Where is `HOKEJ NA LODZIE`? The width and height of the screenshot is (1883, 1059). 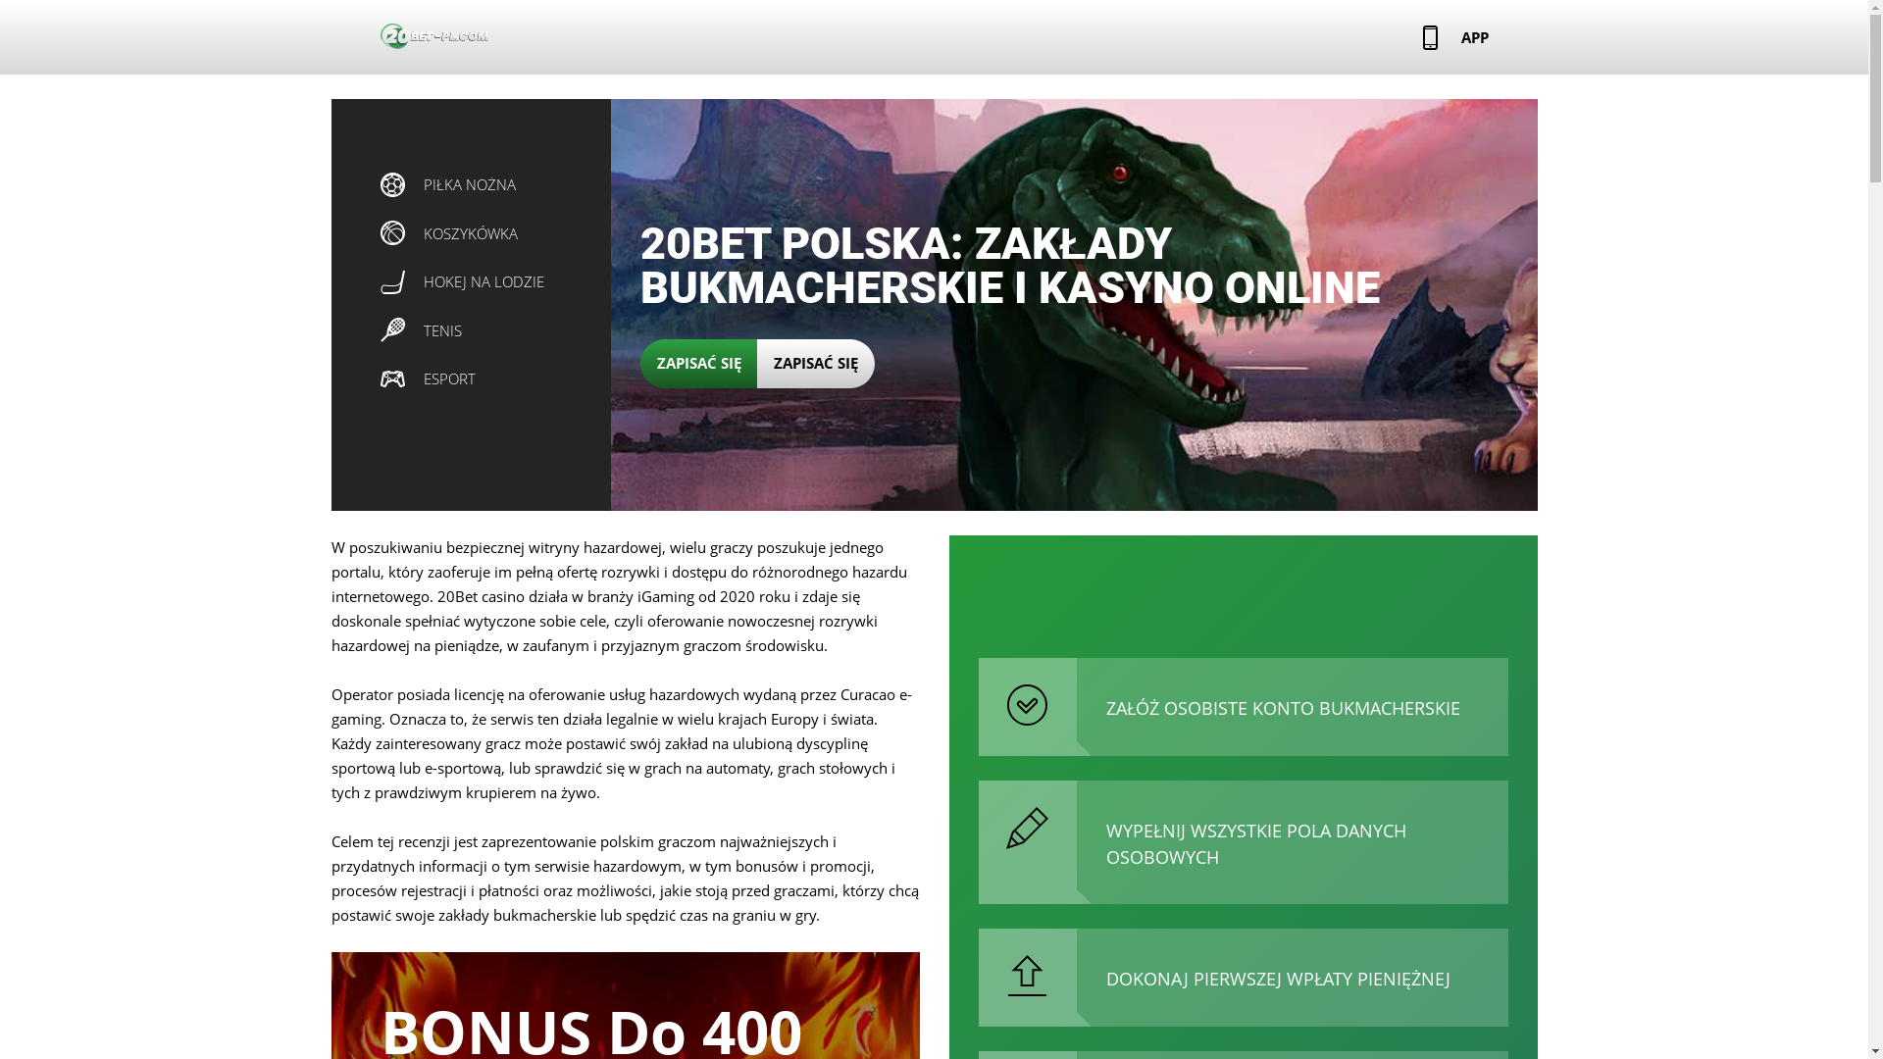 HOKEJ NA LODZIE is located at coordinates (463, 279).